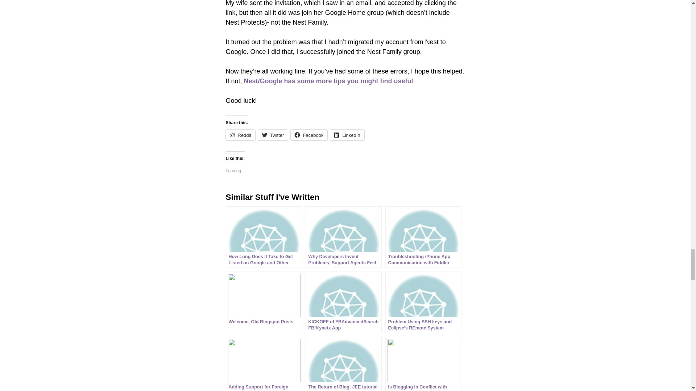  Describe the element at coordinates (343, 363) in the screenshot. I see `The Return of Blog: JEE tutorial begins` at that location.